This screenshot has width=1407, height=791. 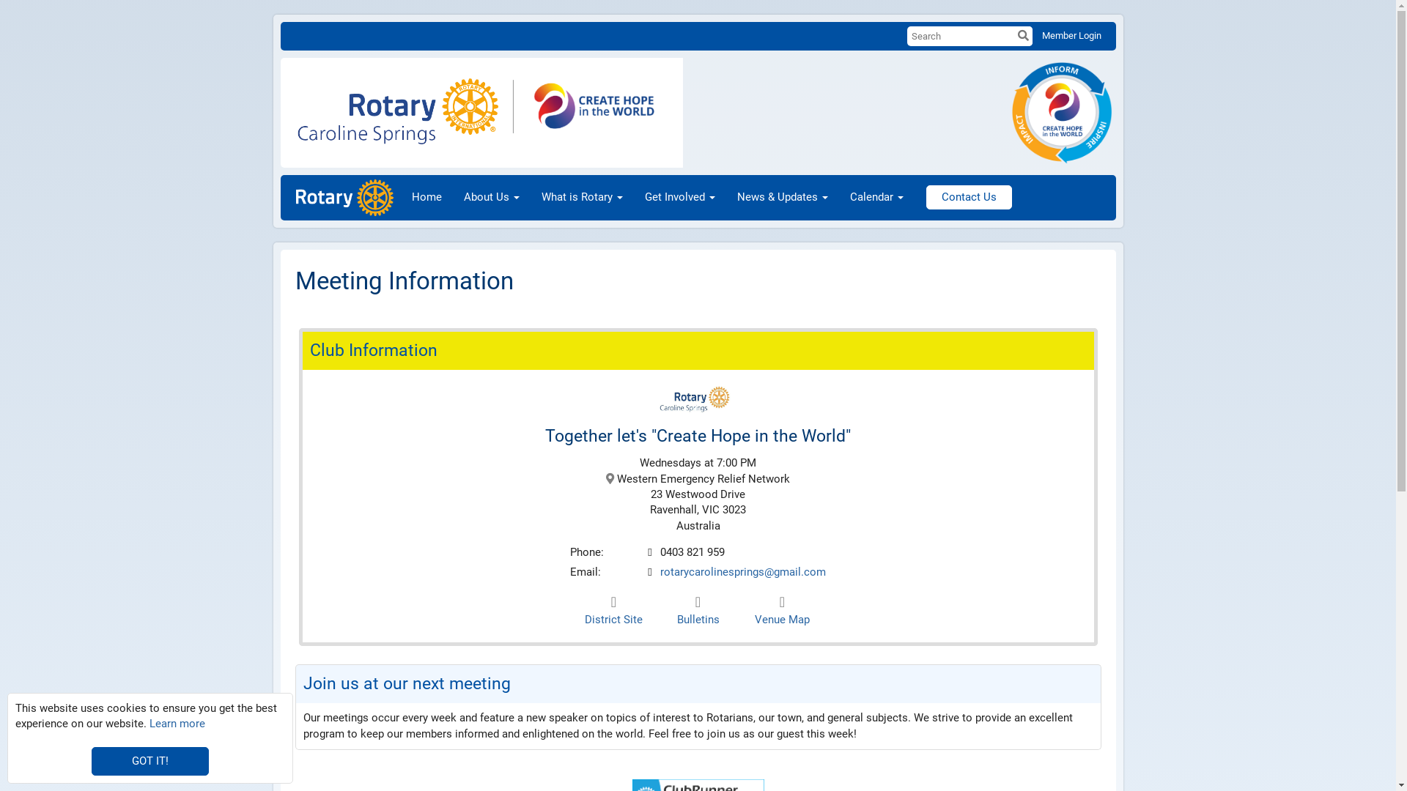 I want to click on Home, so click(x=426, y=198).